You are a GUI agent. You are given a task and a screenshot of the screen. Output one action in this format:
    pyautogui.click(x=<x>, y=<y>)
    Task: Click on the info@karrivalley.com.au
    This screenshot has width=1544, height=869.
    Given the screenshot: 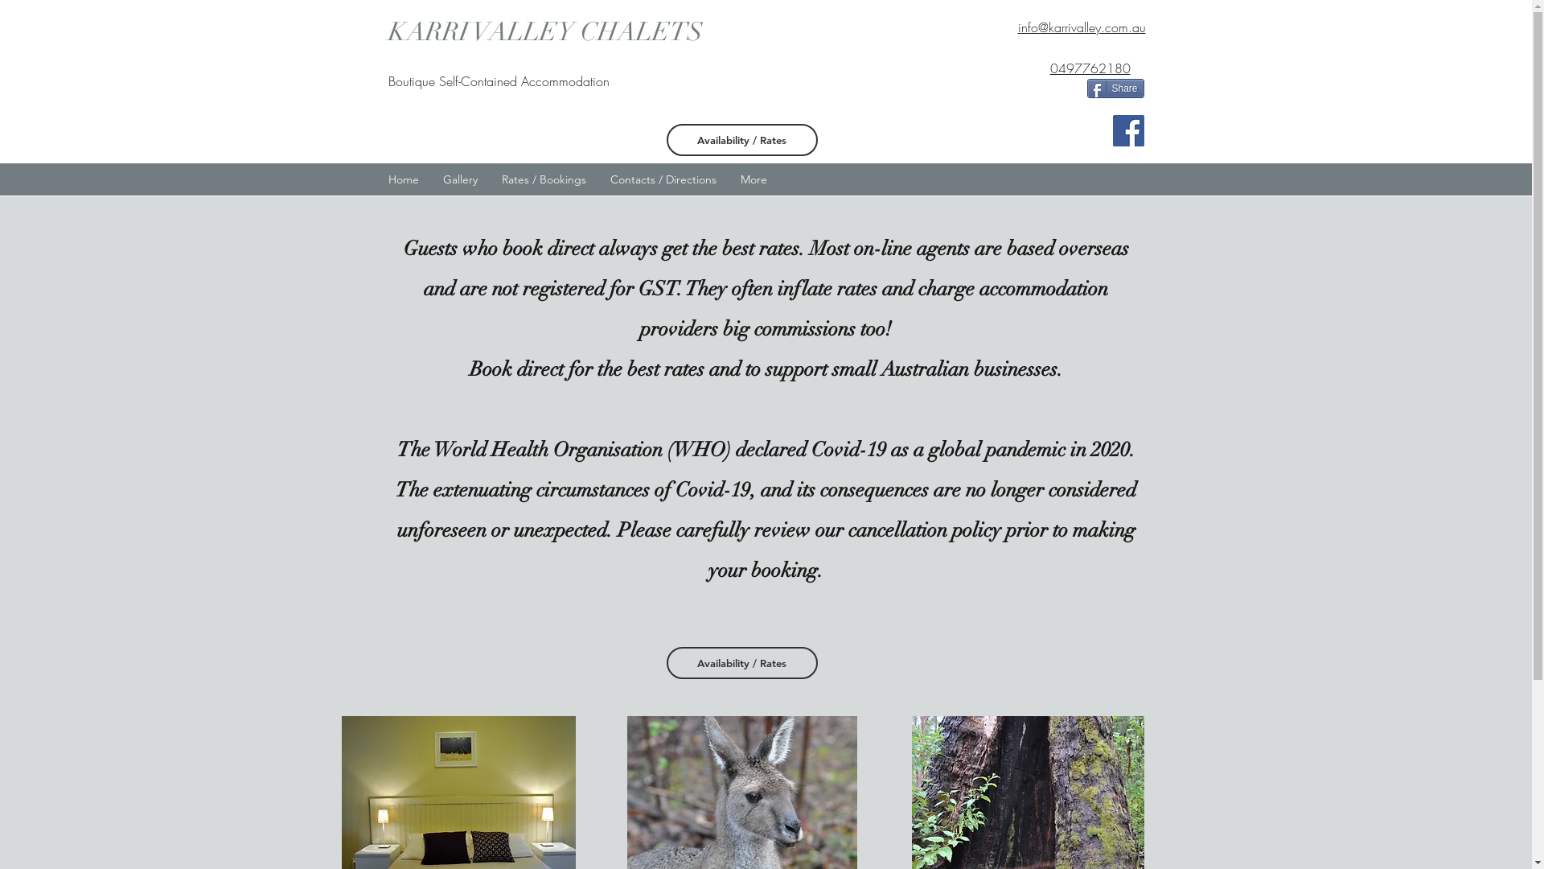 What is the action you would take?
    pyautogui.click(x=1082, y=27)
    